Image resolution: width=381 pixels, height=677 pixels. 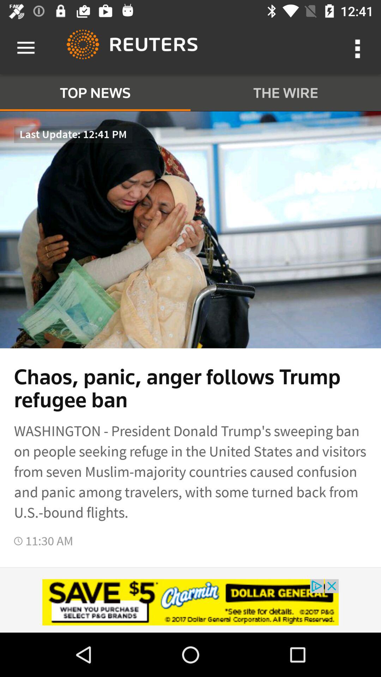 What do you see at coordinates (190, 602) in the screenshot?
I see `advertisement` at bounding box center [190, 602].